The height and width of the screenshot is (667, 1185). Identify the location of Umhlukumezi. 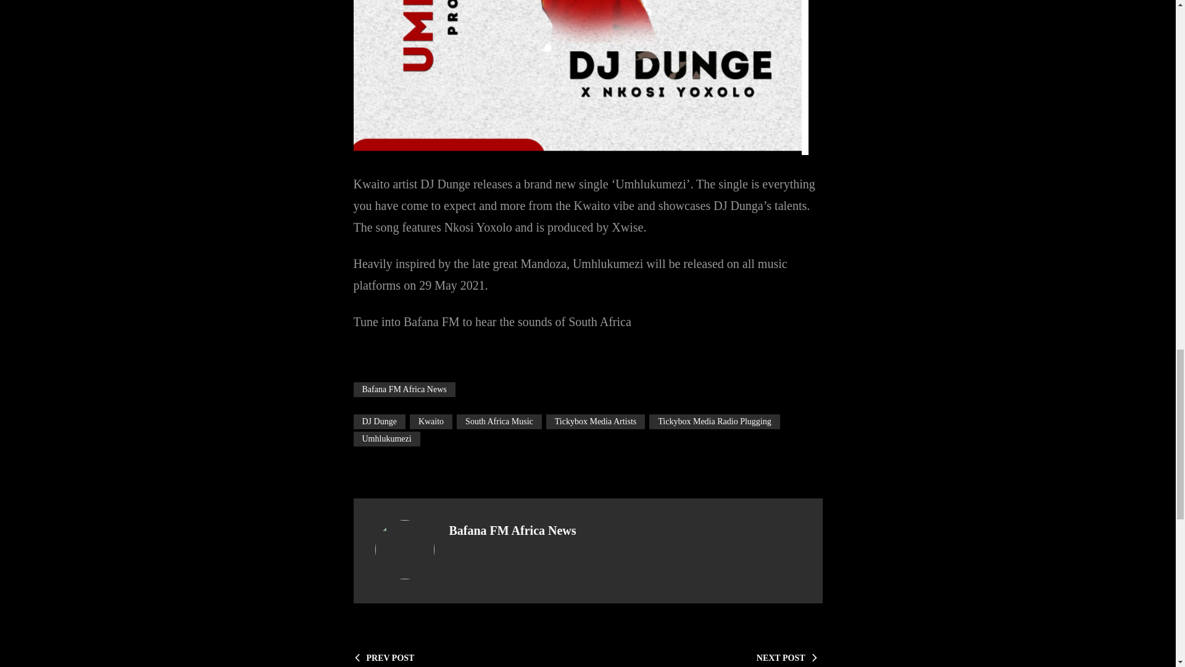
(386, 438).